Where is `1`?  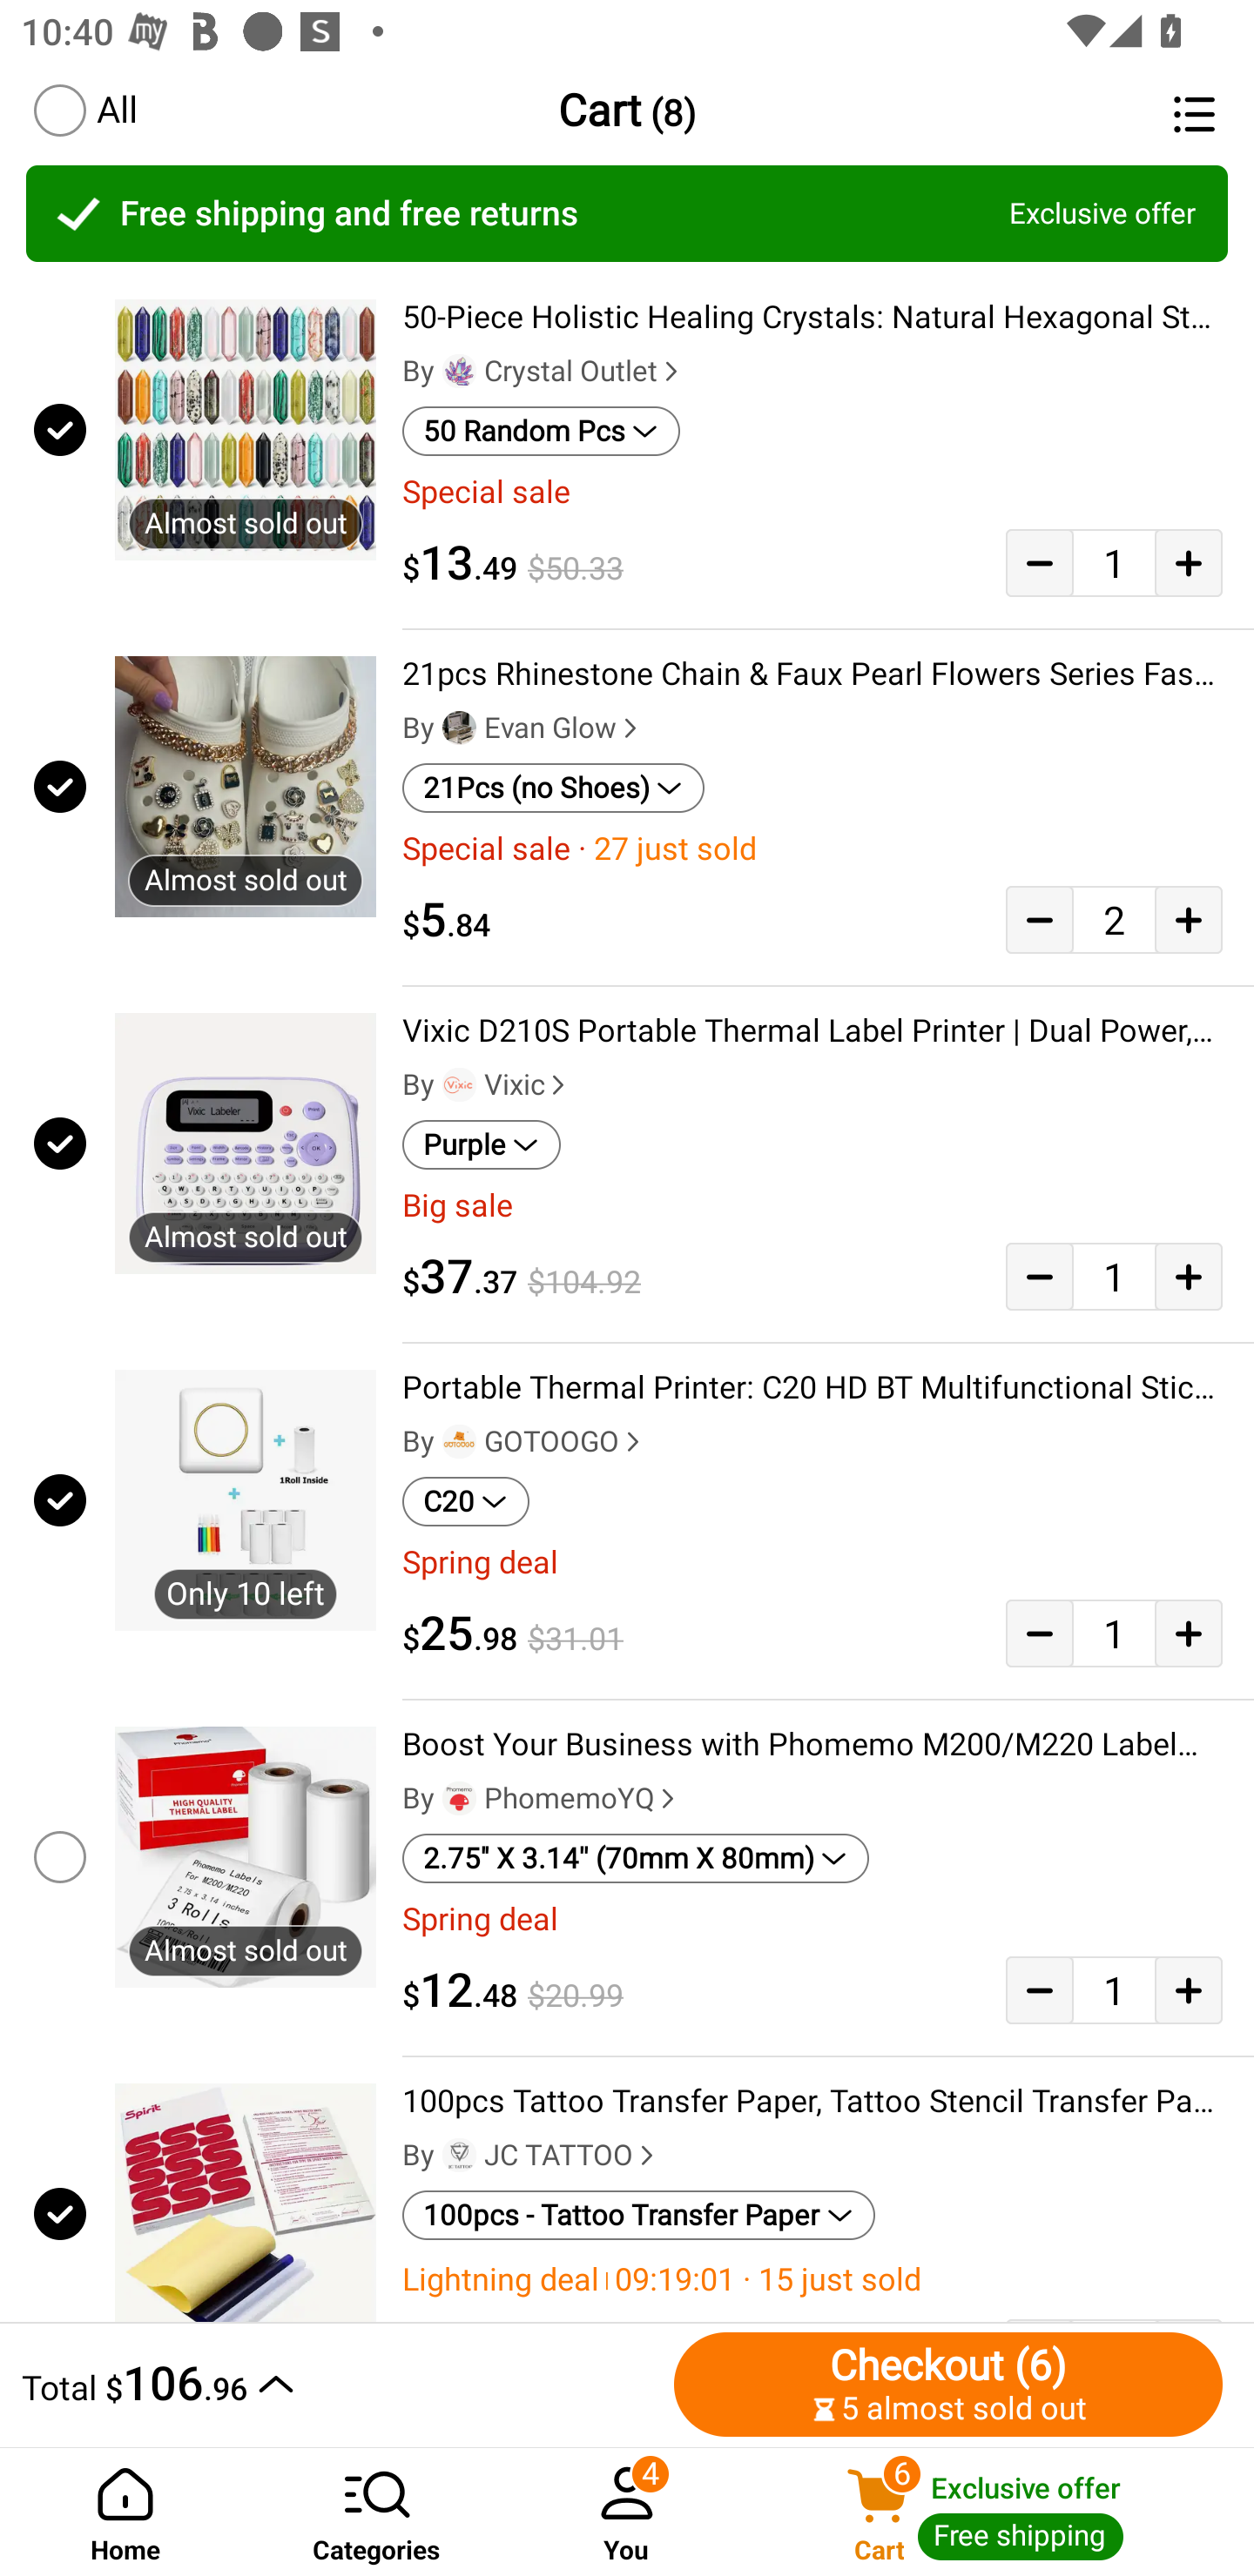
1 is located at coordinates (1114, 1633).